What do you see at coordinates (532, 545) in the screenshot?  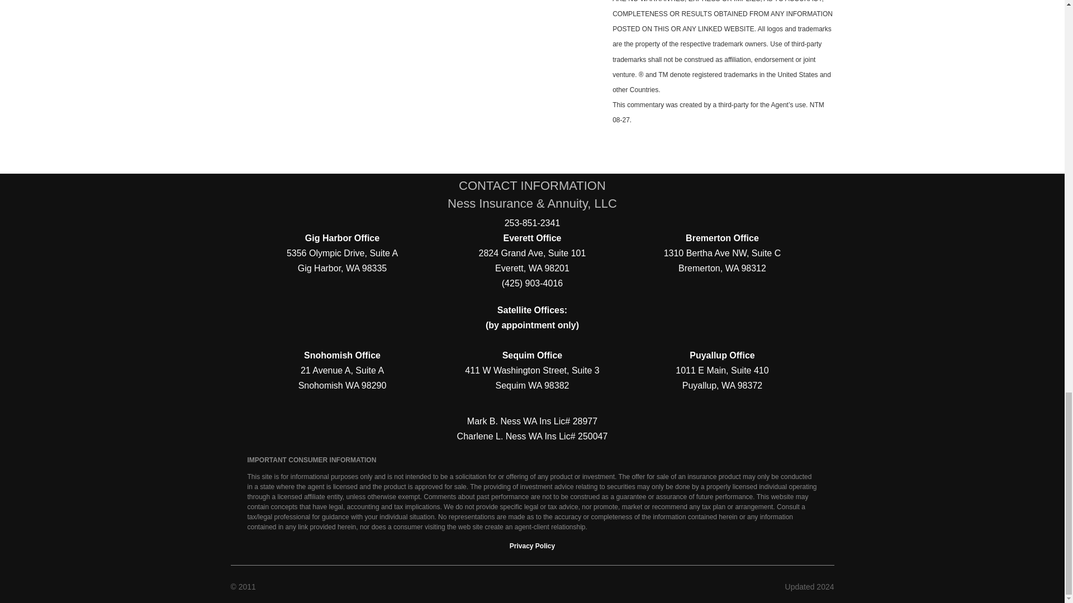 I see `Privacy Policy` at bounding box center [532, 545].